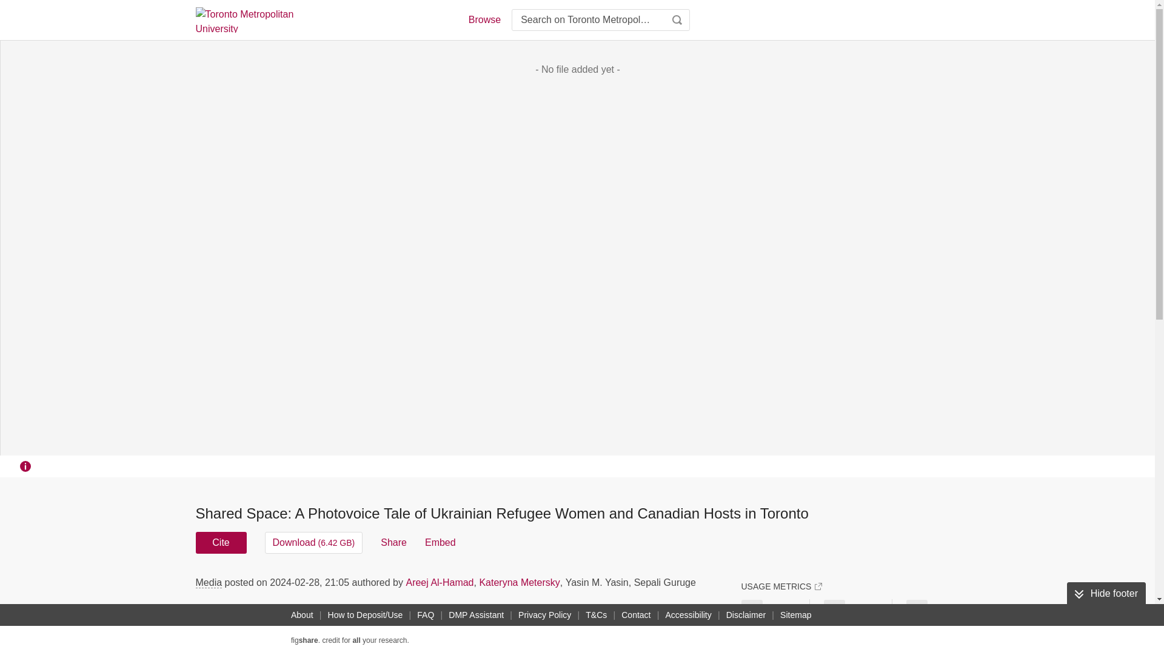  Describe the element at coordinates (439, 582) in the screenshot. I see `Areej Al-Hamad` at that location.